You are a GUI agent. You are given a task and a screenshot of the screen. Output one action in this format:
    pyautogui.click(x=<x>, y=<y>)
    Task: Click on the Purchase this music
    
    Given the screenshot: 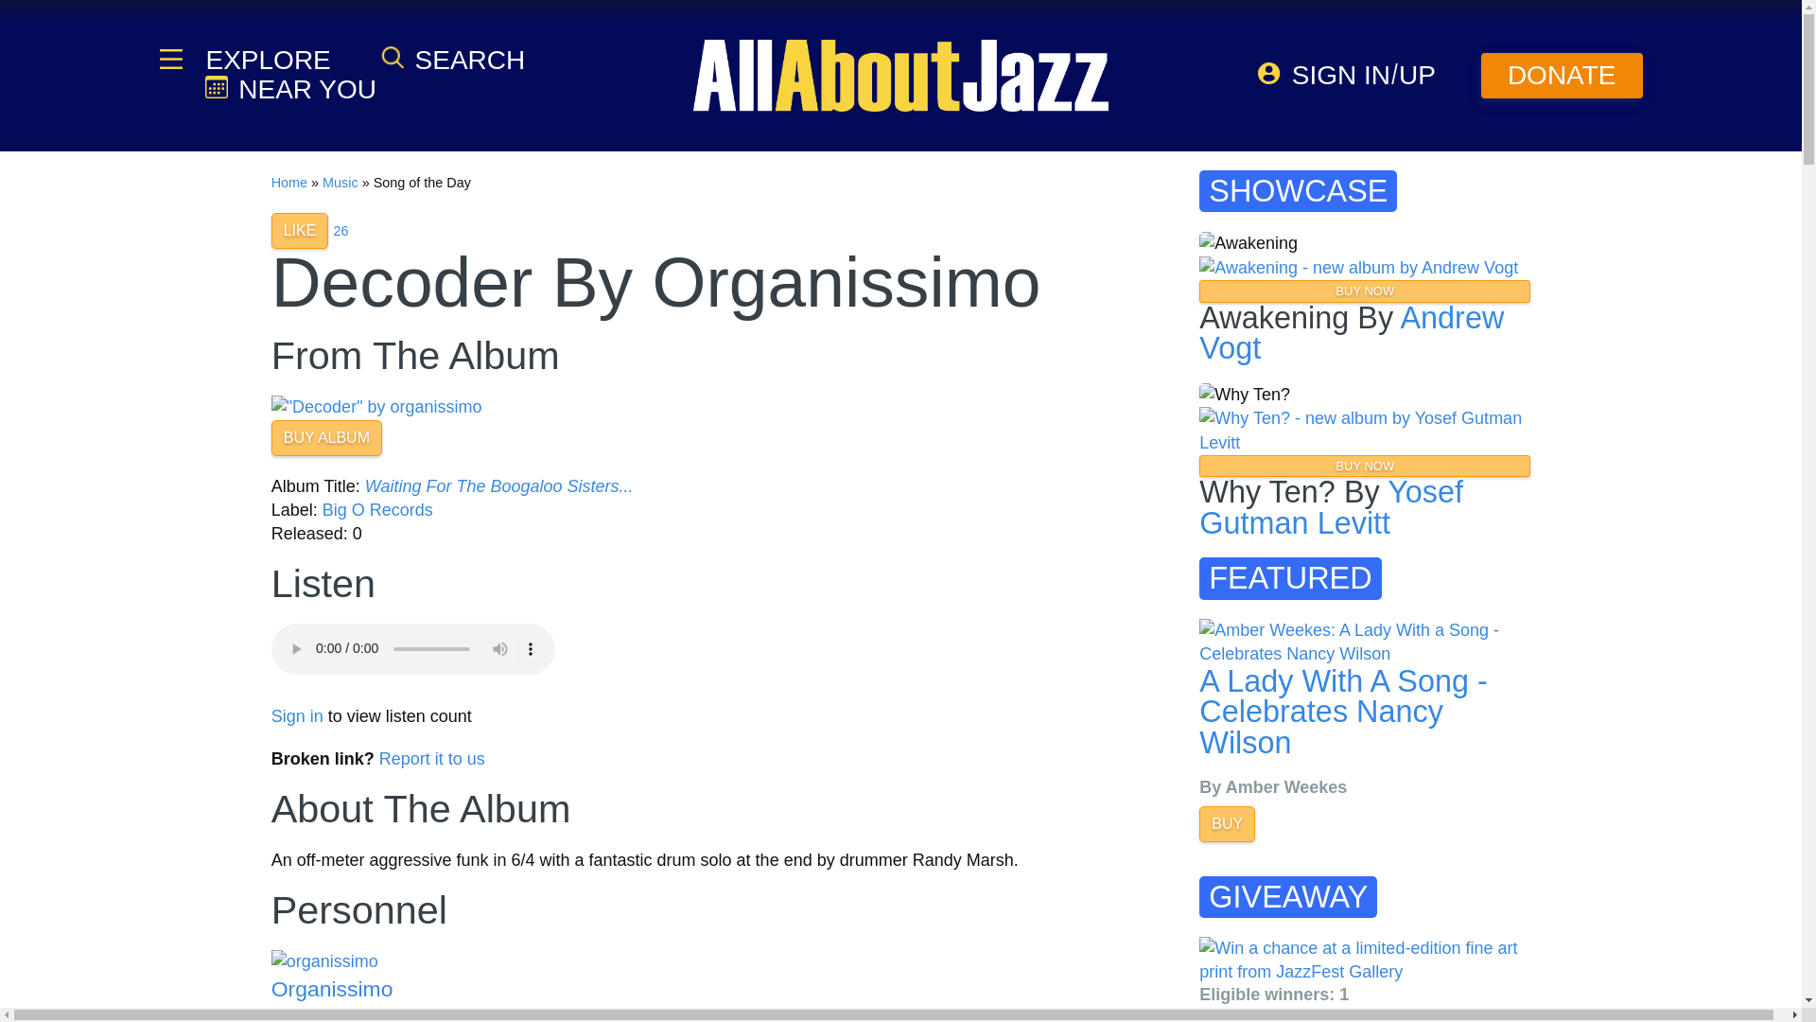 What is the action you would take?
    pyautogui.click(x=325, y=437)
    